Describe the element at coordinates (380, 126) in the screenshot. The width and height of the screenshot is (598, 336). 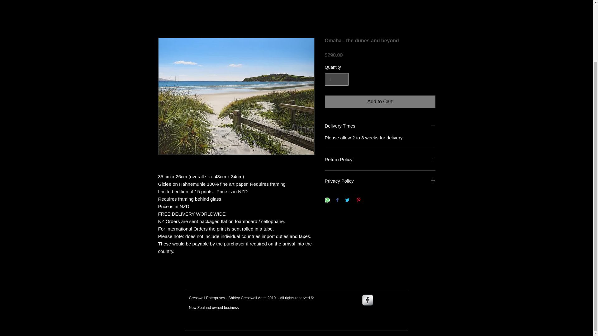
I see `Delivery Times` at that location.